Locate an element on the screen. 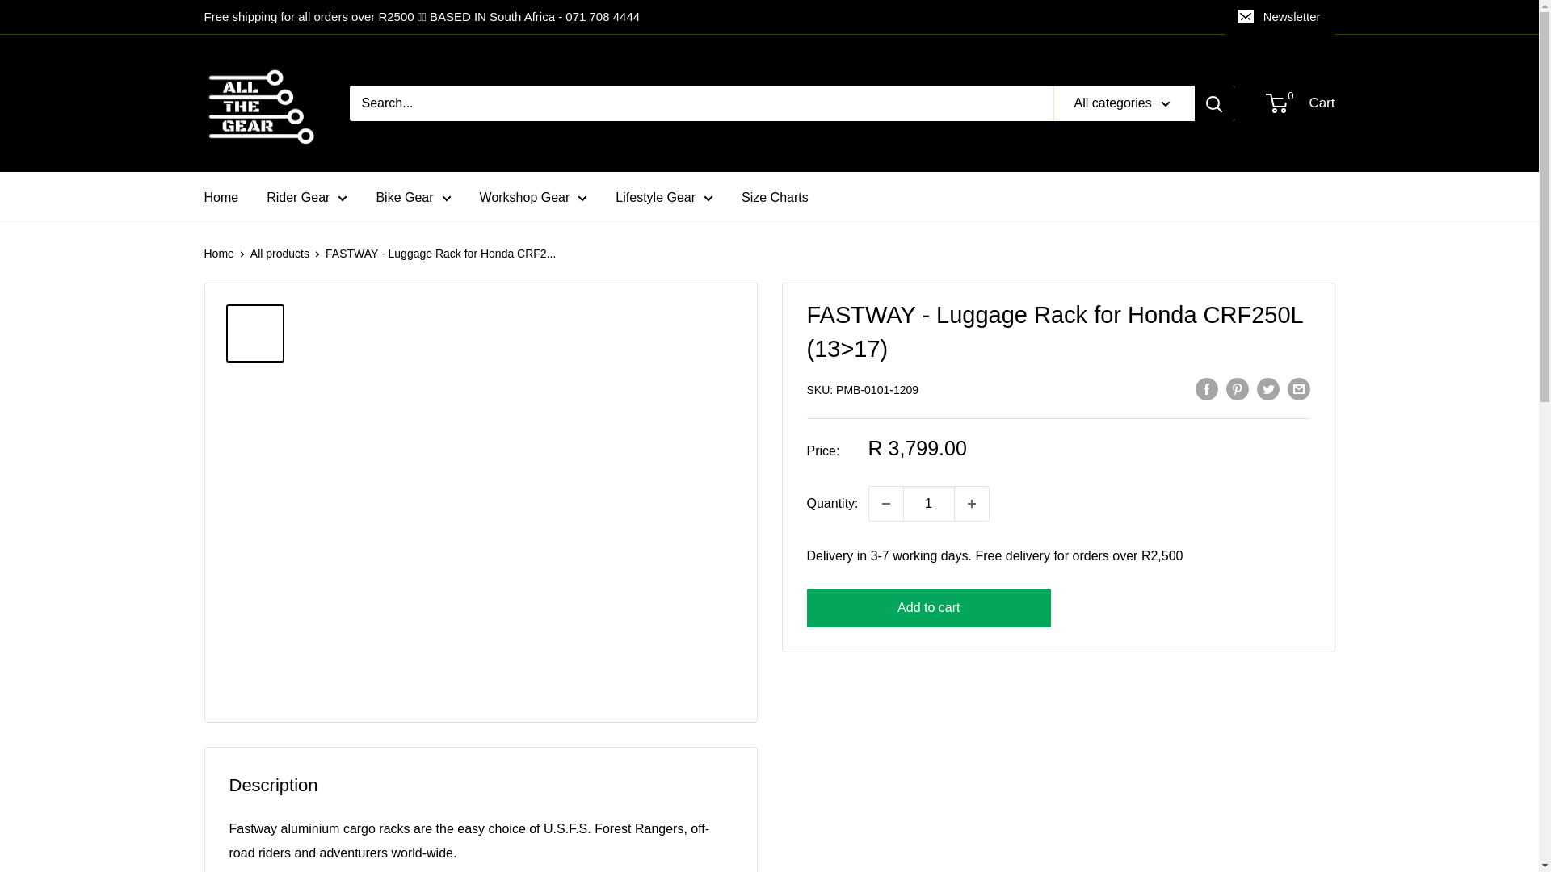 The width and height of the screenshot is (1551, 872). Decrease quantity by 1 is located at coordinates (885, 503).